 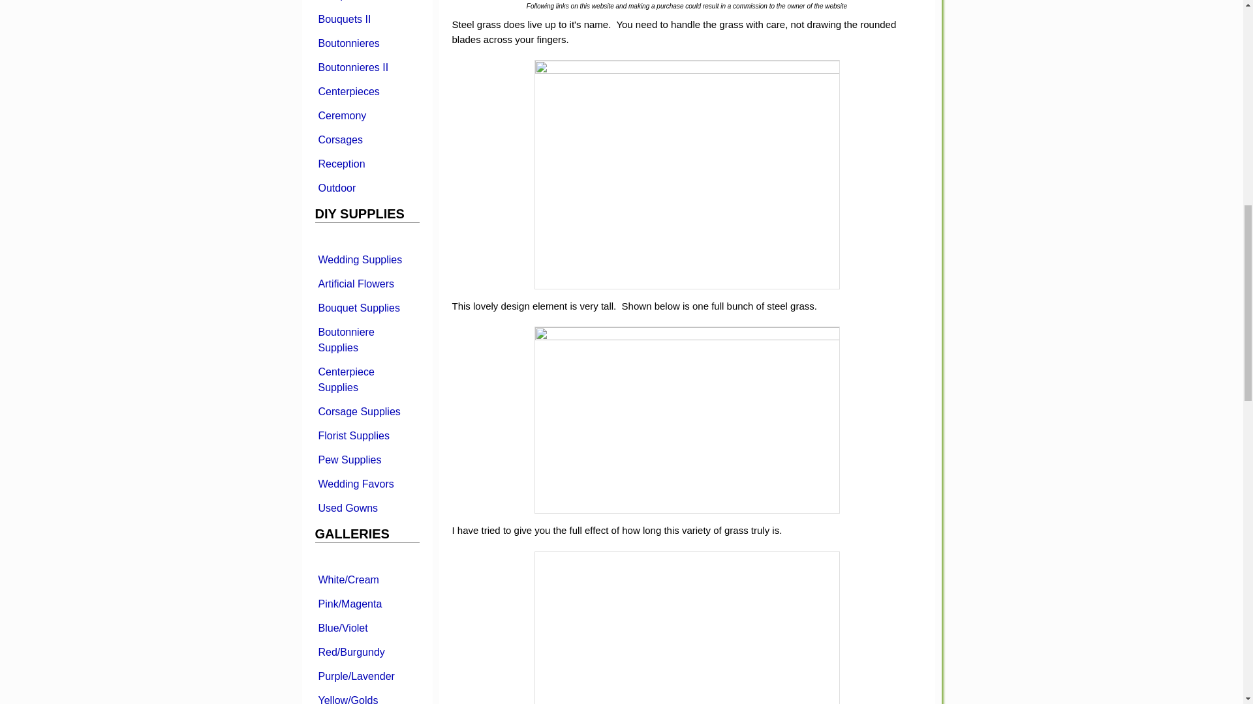 I want to click on Centerpiece Supplies, so click(x=366, y=380).